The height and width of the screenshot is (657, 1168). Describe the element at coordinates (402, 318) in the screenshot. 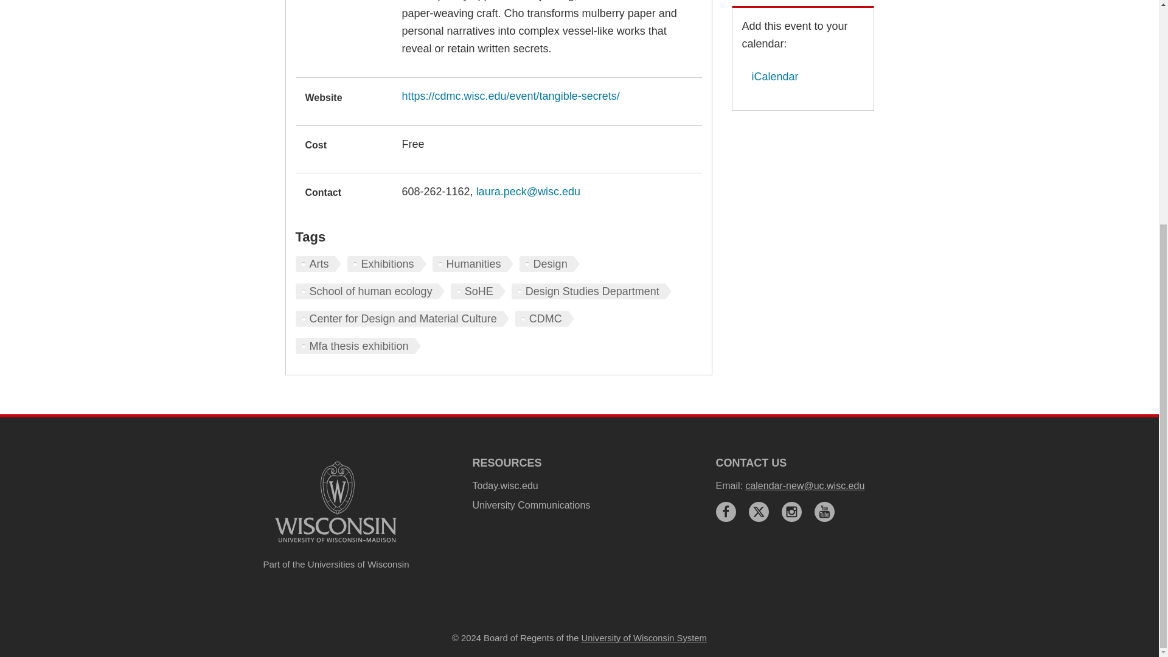

I see `Center for Design and Material Culture` at that location.